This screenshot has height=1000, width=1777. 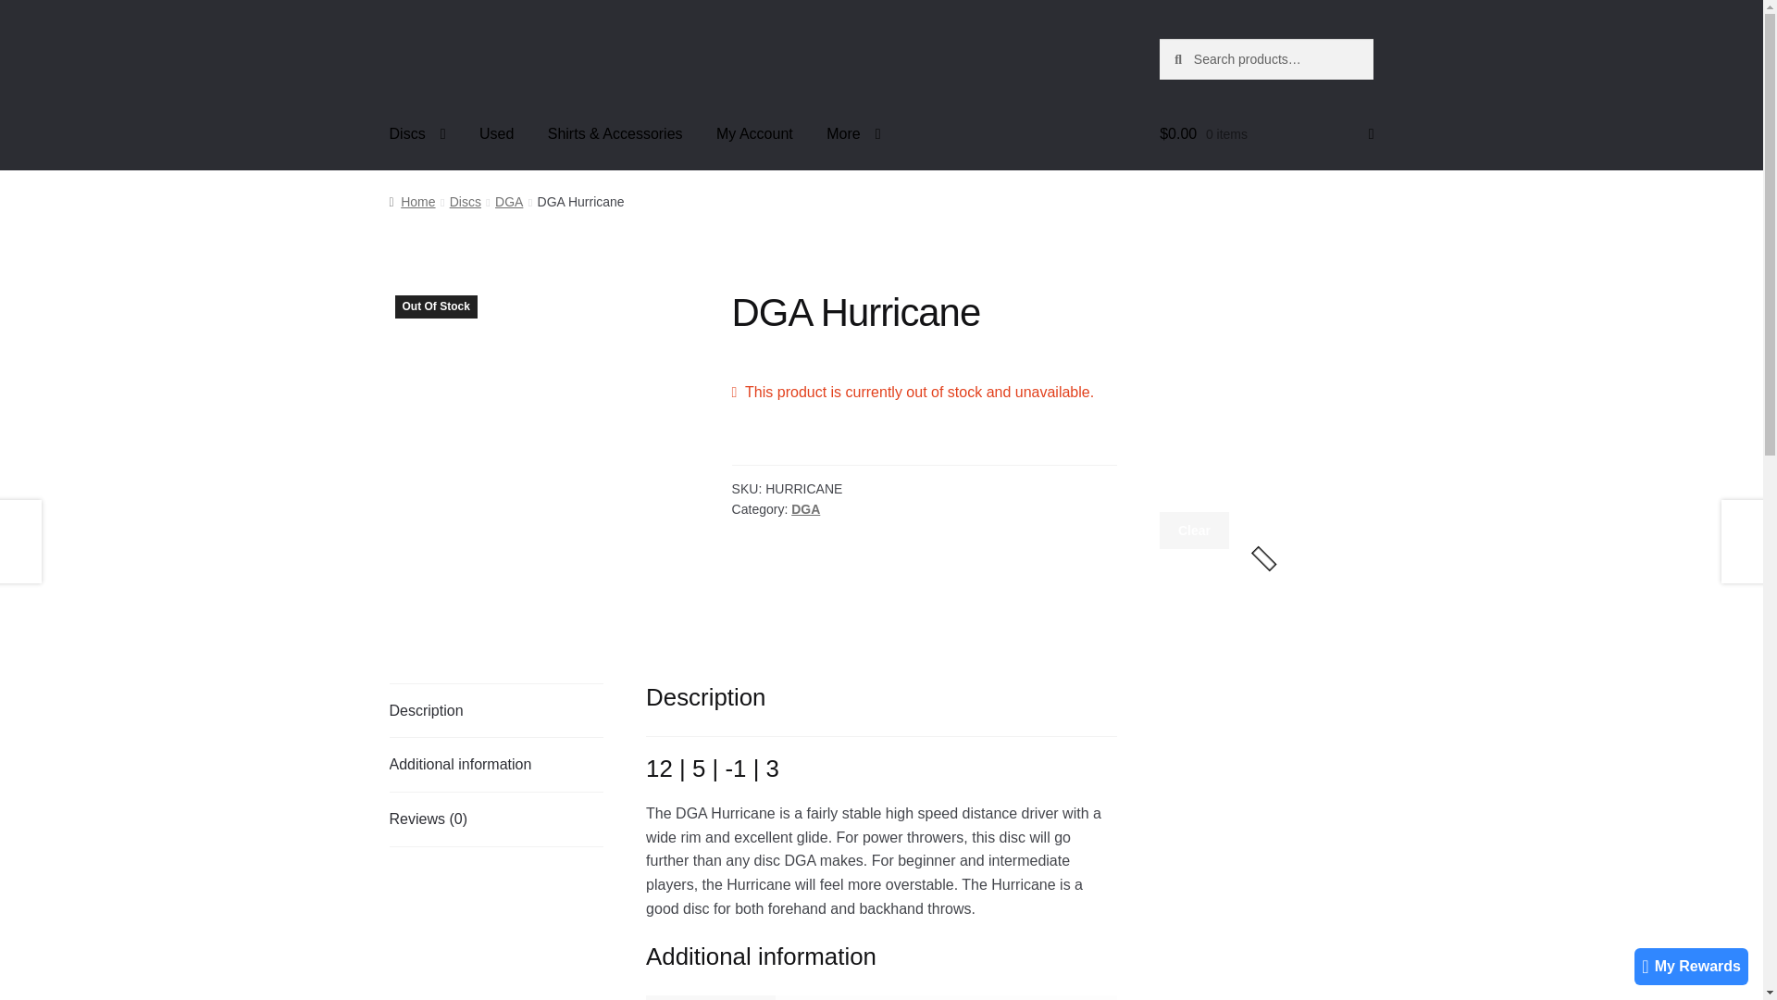 I want to click on View your shopping cart, so click(x=1266, y=133).